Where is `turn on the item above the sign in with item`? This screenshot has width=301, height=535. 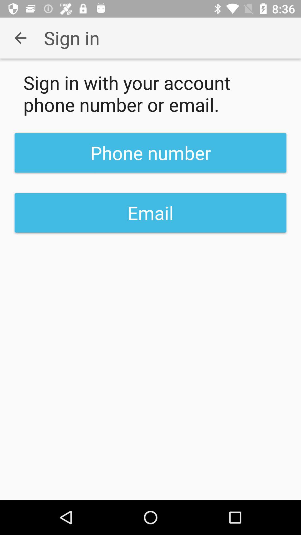 turn on the item above the sign in with item is located at coordinates (20, 38).